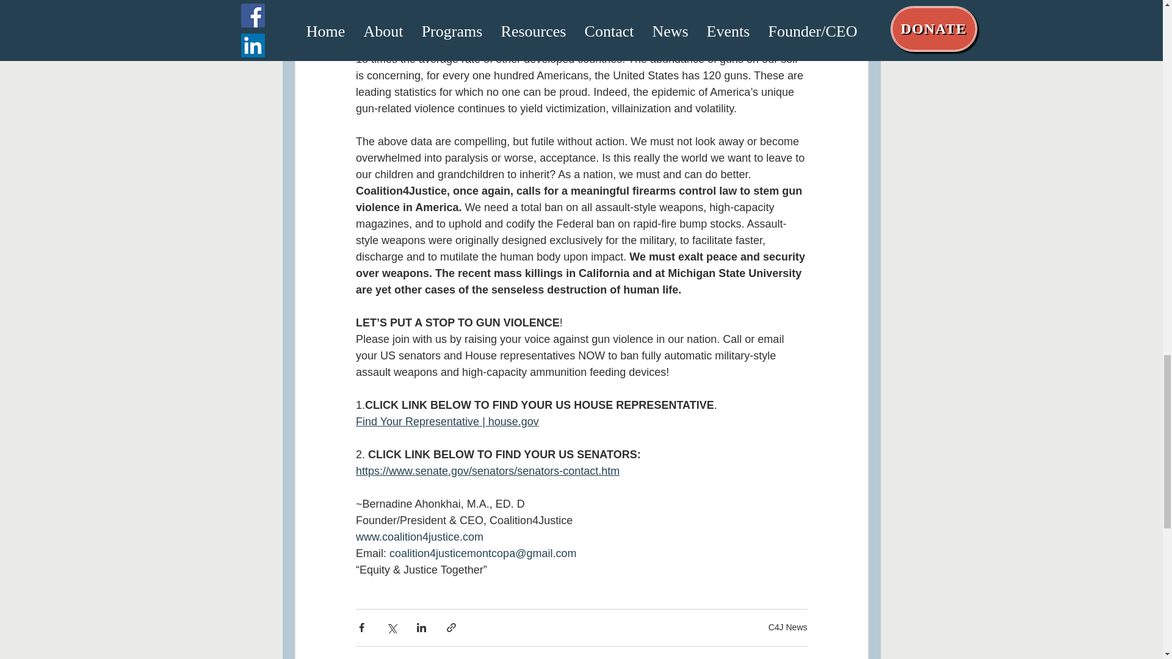 Image resolution: width=1172 pixels, height=659 pixels. What do you see at coordinates (787, 627) in the screenshot?
I see `C4J News` at bounding box center [787, 627].